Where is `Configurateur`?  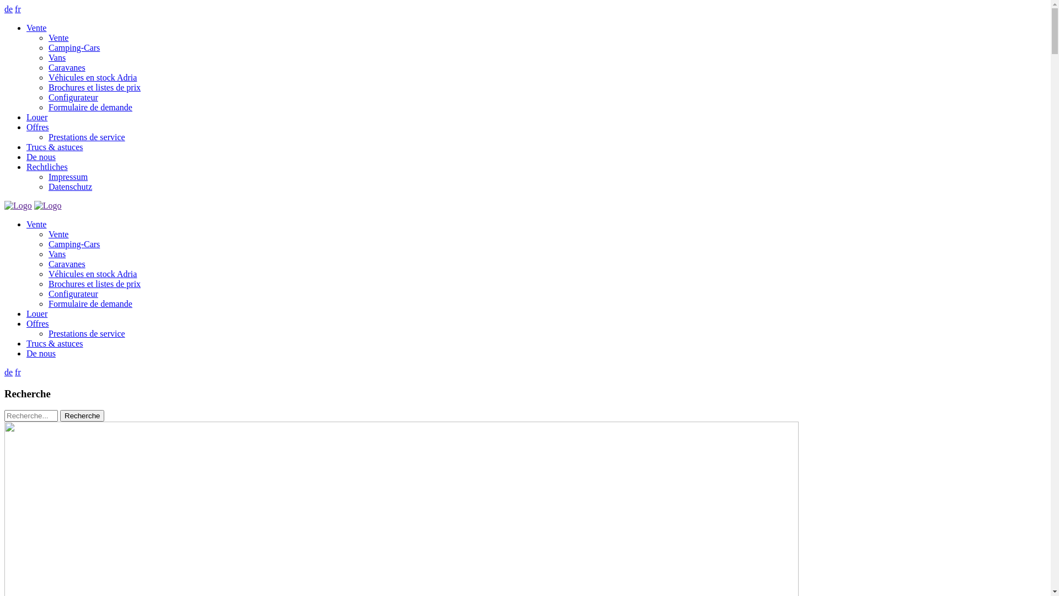
Configurateur is located at coordinates (73, 294).